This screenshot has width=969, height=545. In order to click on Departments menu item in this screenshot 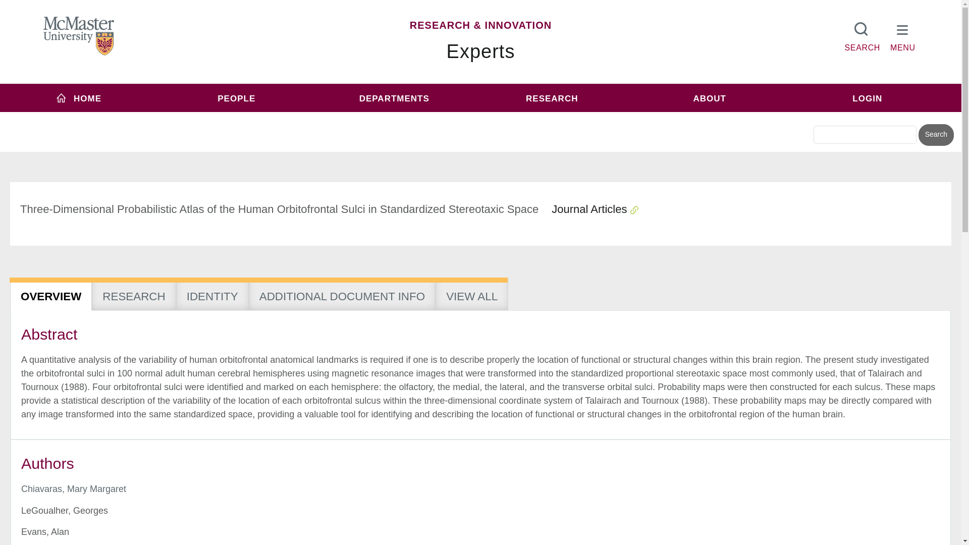, I will do `click(394, 98)`.